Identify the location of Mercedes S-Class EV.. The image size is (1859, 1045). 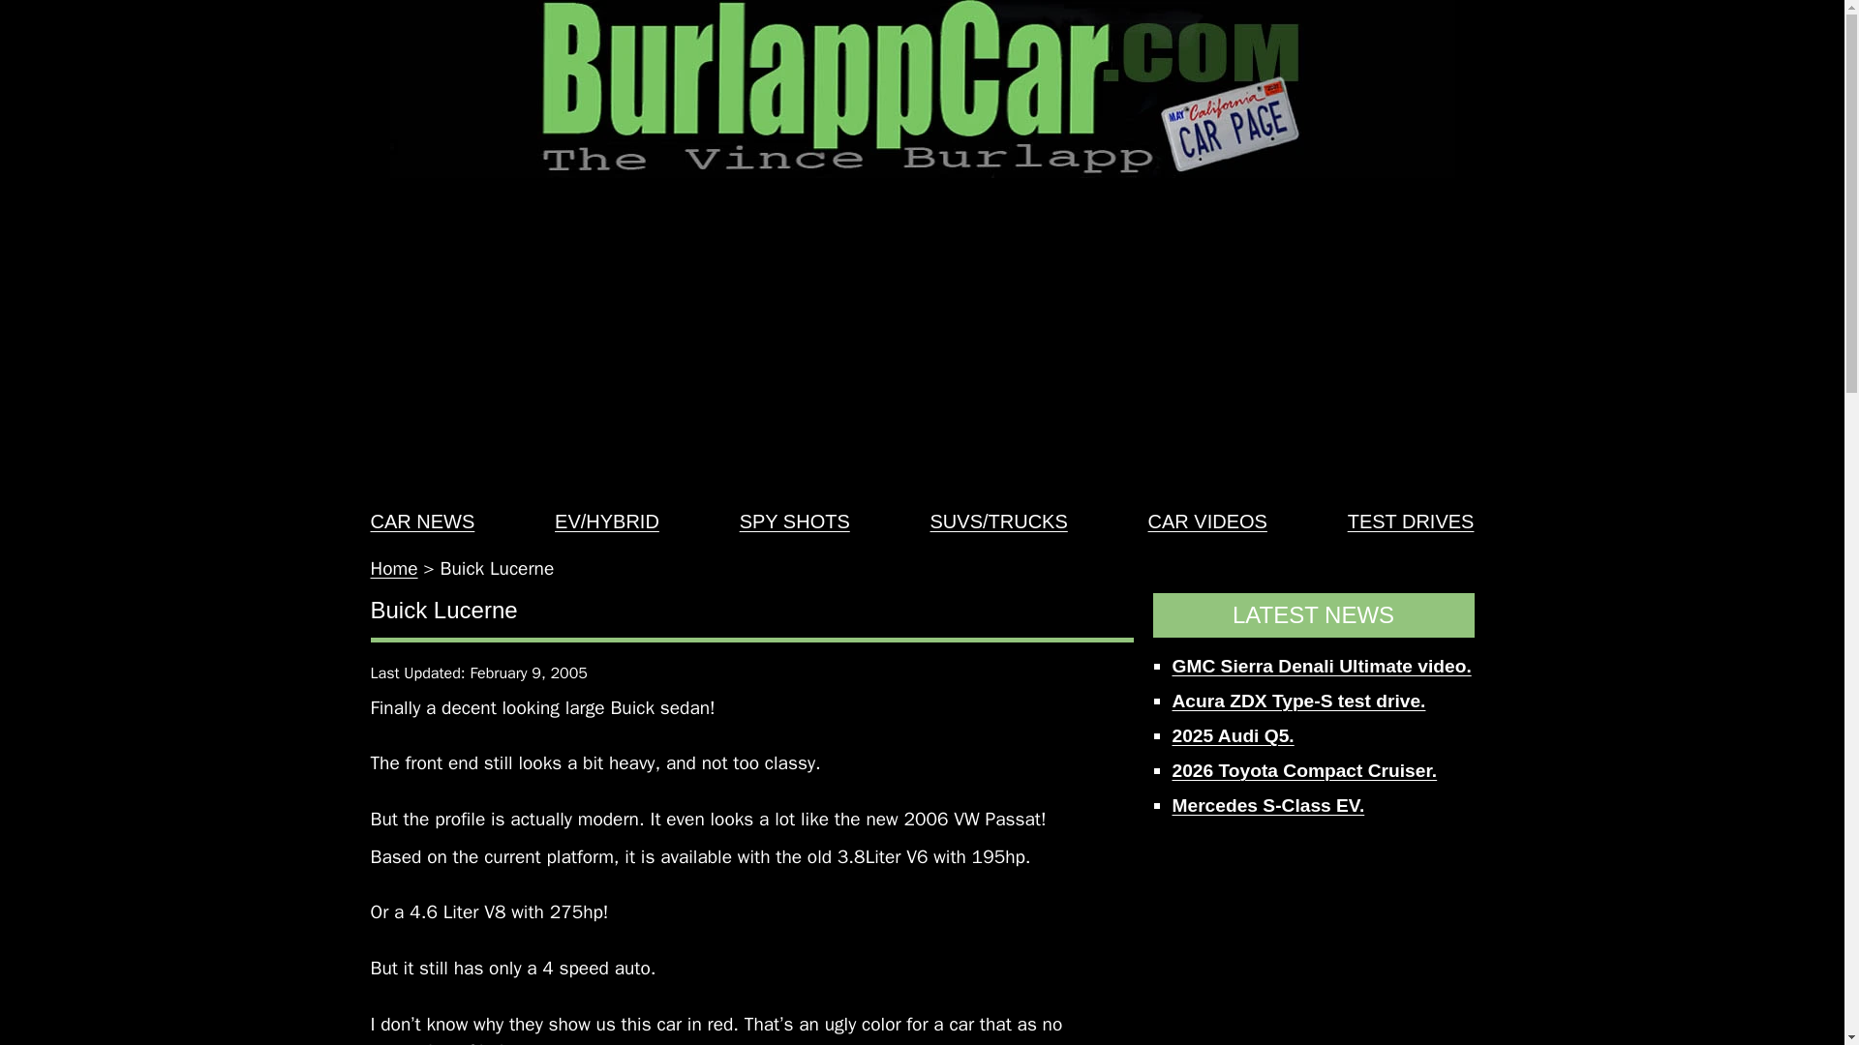
(1267, 805).